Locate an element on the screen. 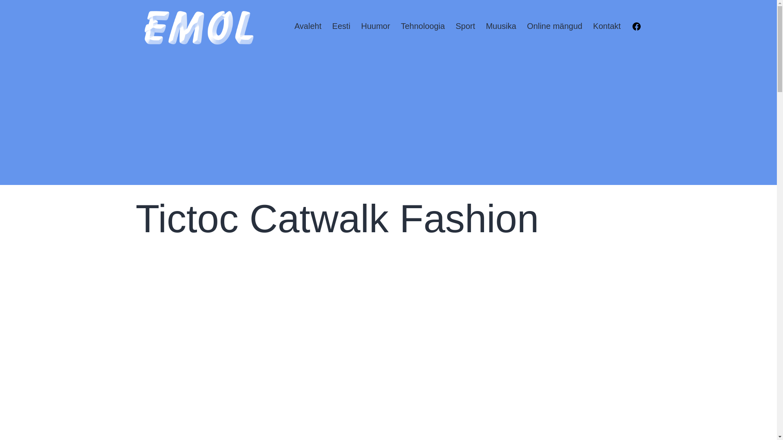 The width and height of the screenshot is (783, 440). Avaleht is located at coordinates (308, 27).